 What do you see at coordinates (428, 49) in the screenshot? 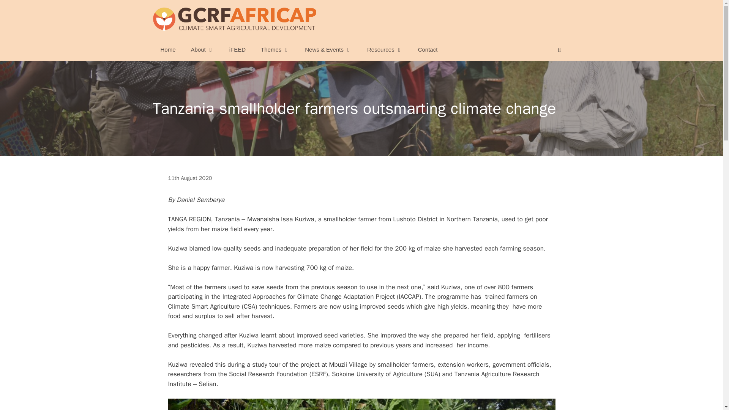
I see `Contact` at bounding box center [428, 49].